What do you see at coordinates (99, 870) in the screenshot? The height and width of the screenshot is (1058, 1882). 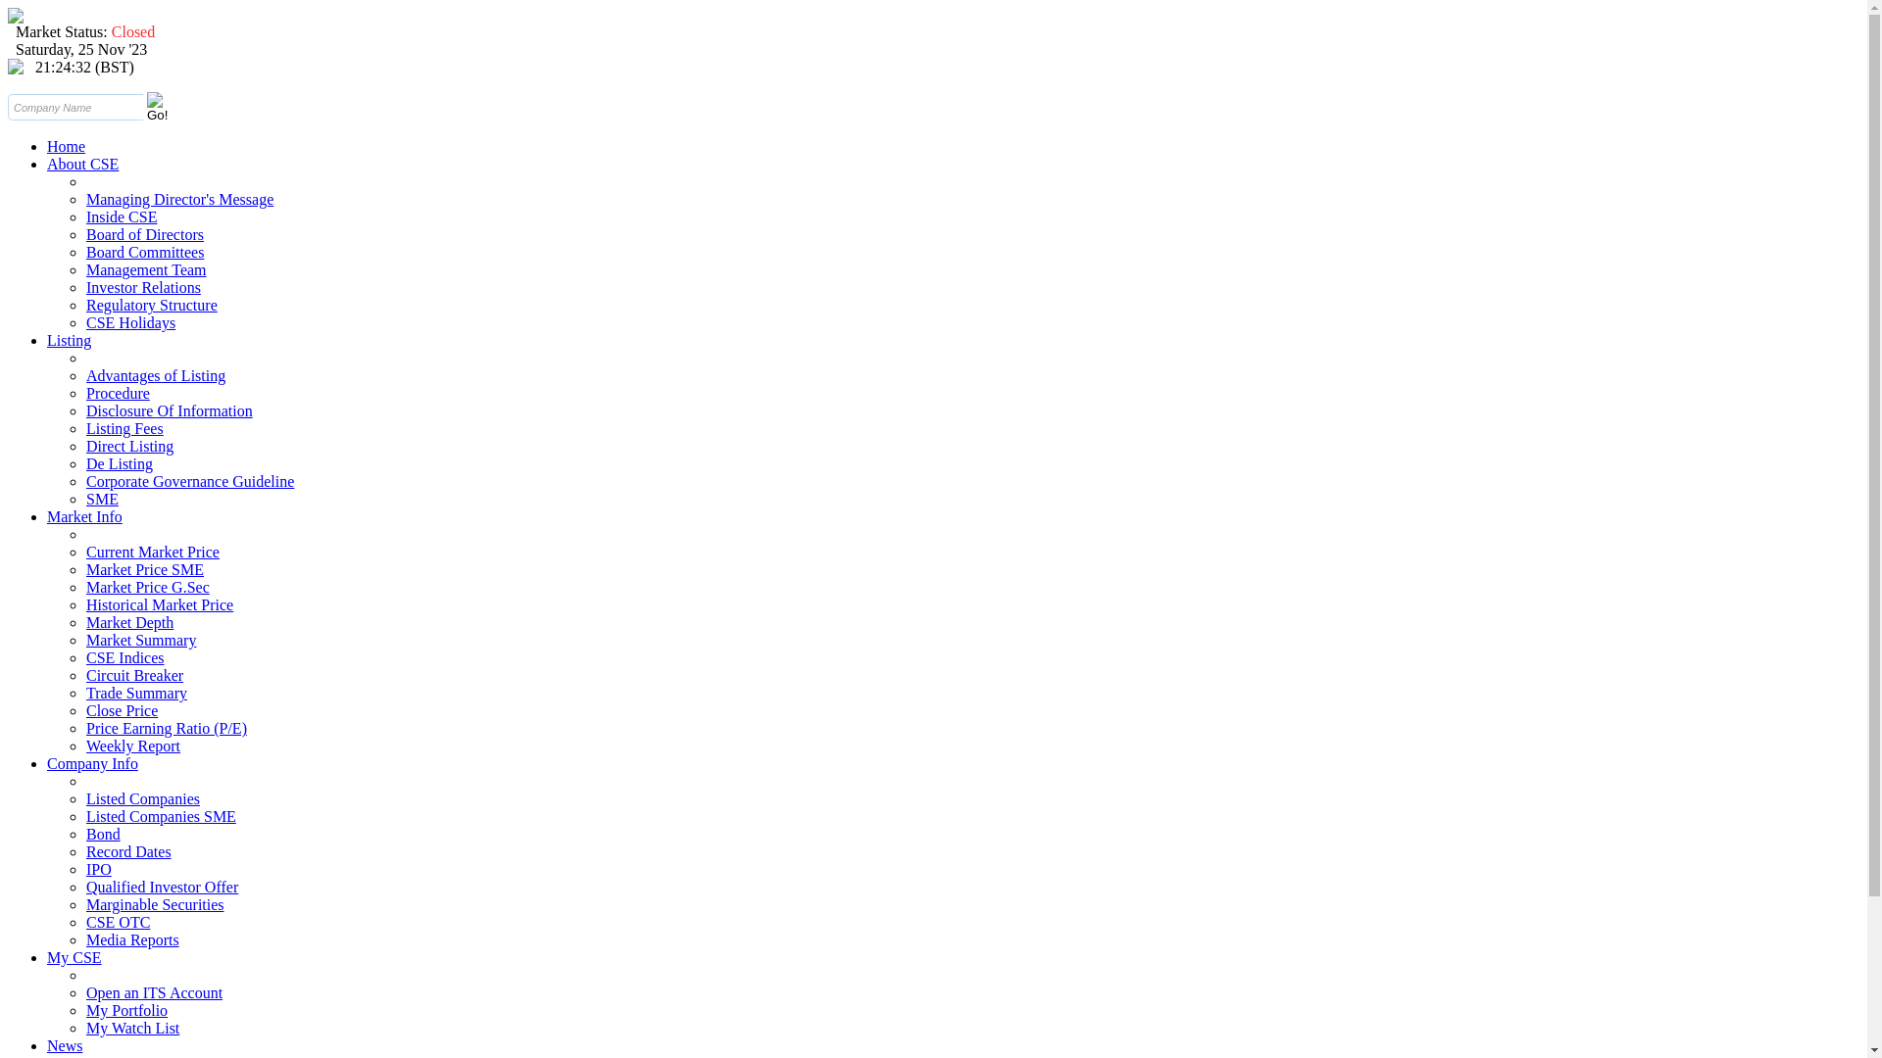 I see `IPO` at bounding box center [99, 870].